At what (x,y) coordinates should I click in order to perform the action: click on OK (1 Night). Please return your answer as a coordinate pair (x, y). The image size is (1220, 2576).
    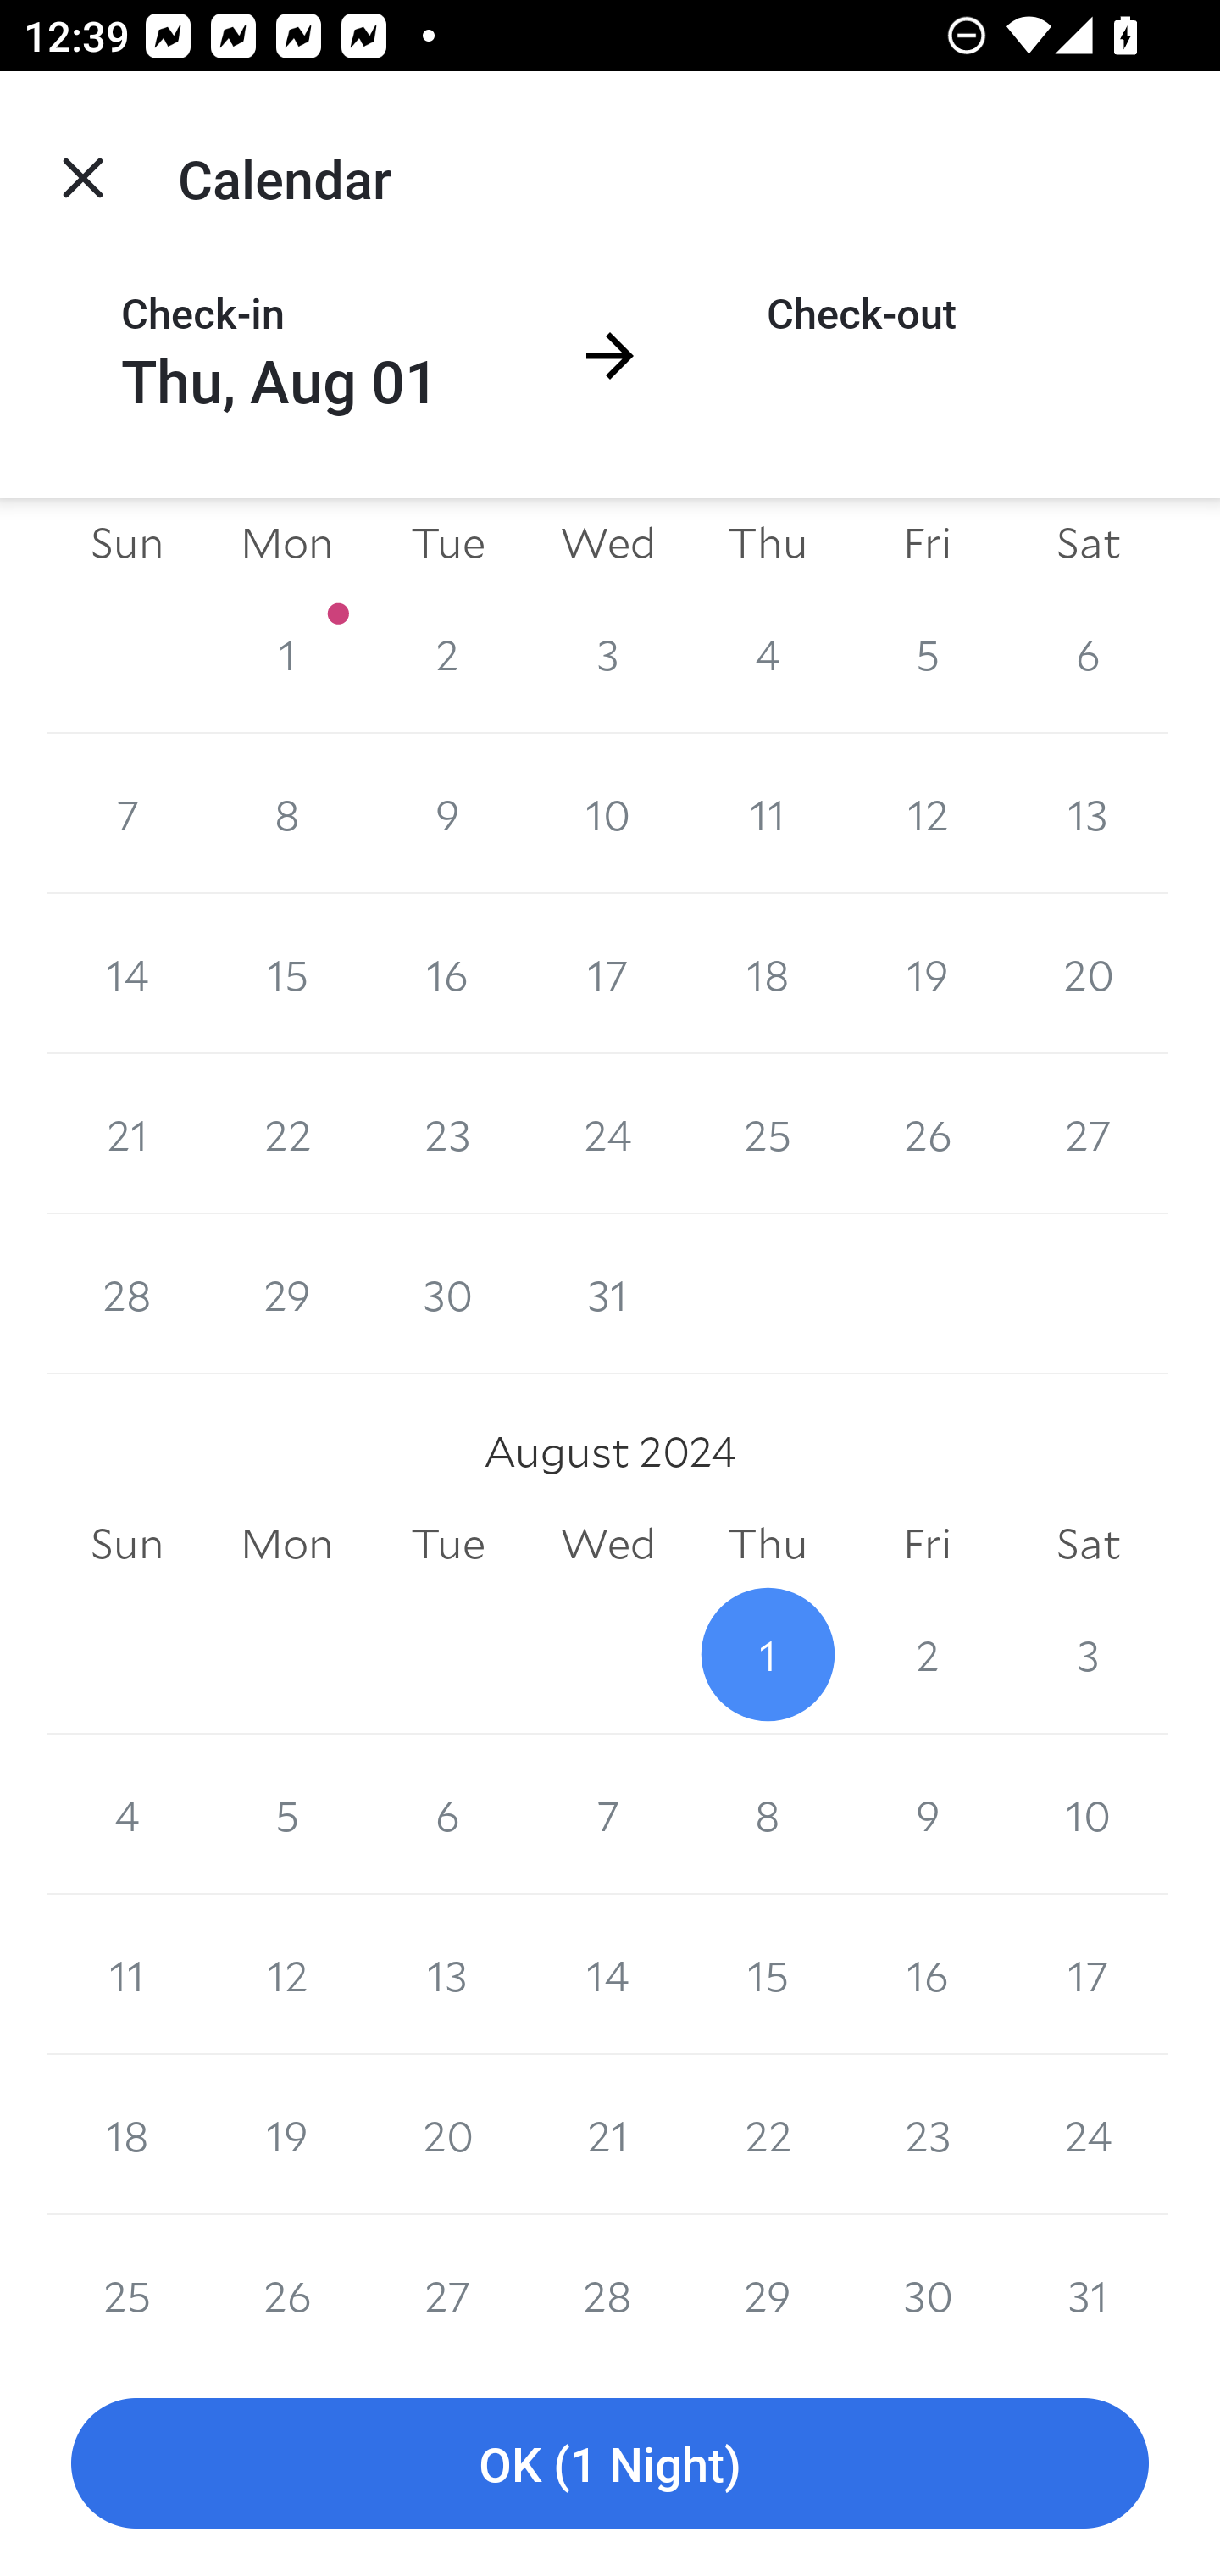
    Looking at the image, I should click on (610, 2464).